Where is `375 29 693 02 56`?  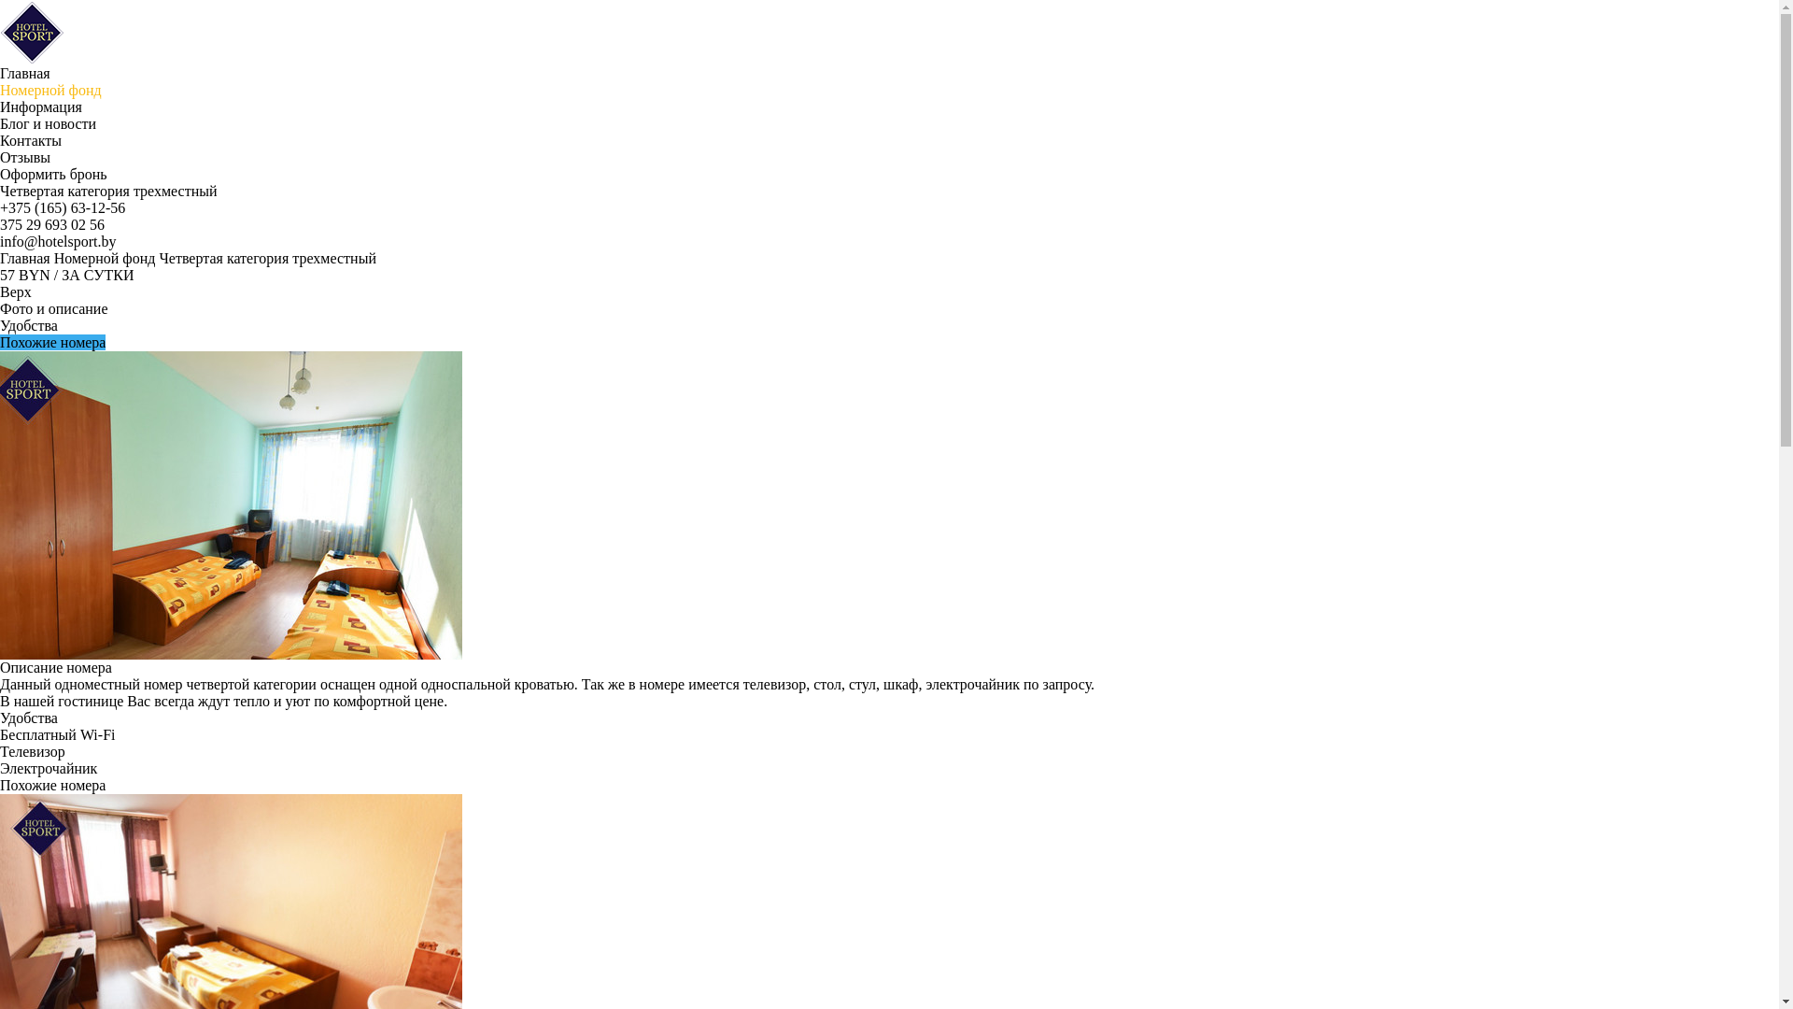
375 29 693 02 56 is located at coordinates (52, 224).